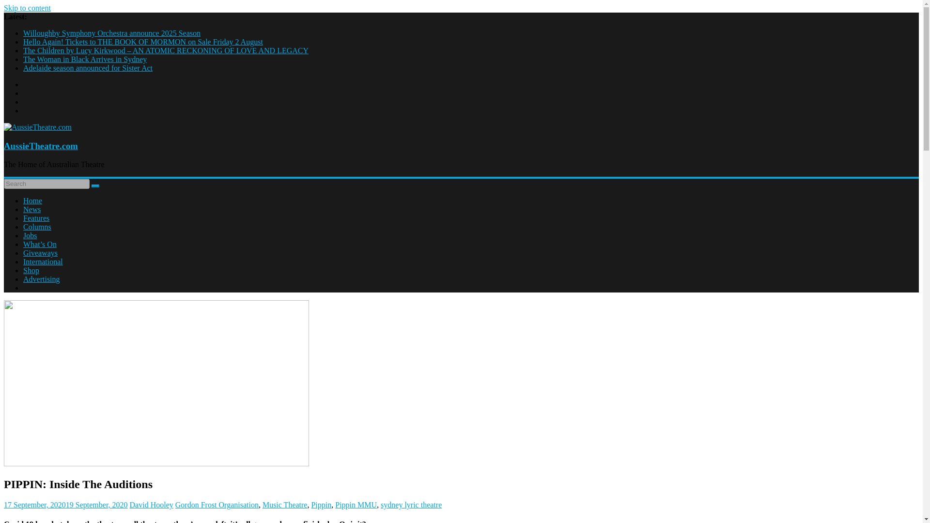  I want to click on Willoughby Symphony Orchestra announce 2025 Season, so click(112, 33).